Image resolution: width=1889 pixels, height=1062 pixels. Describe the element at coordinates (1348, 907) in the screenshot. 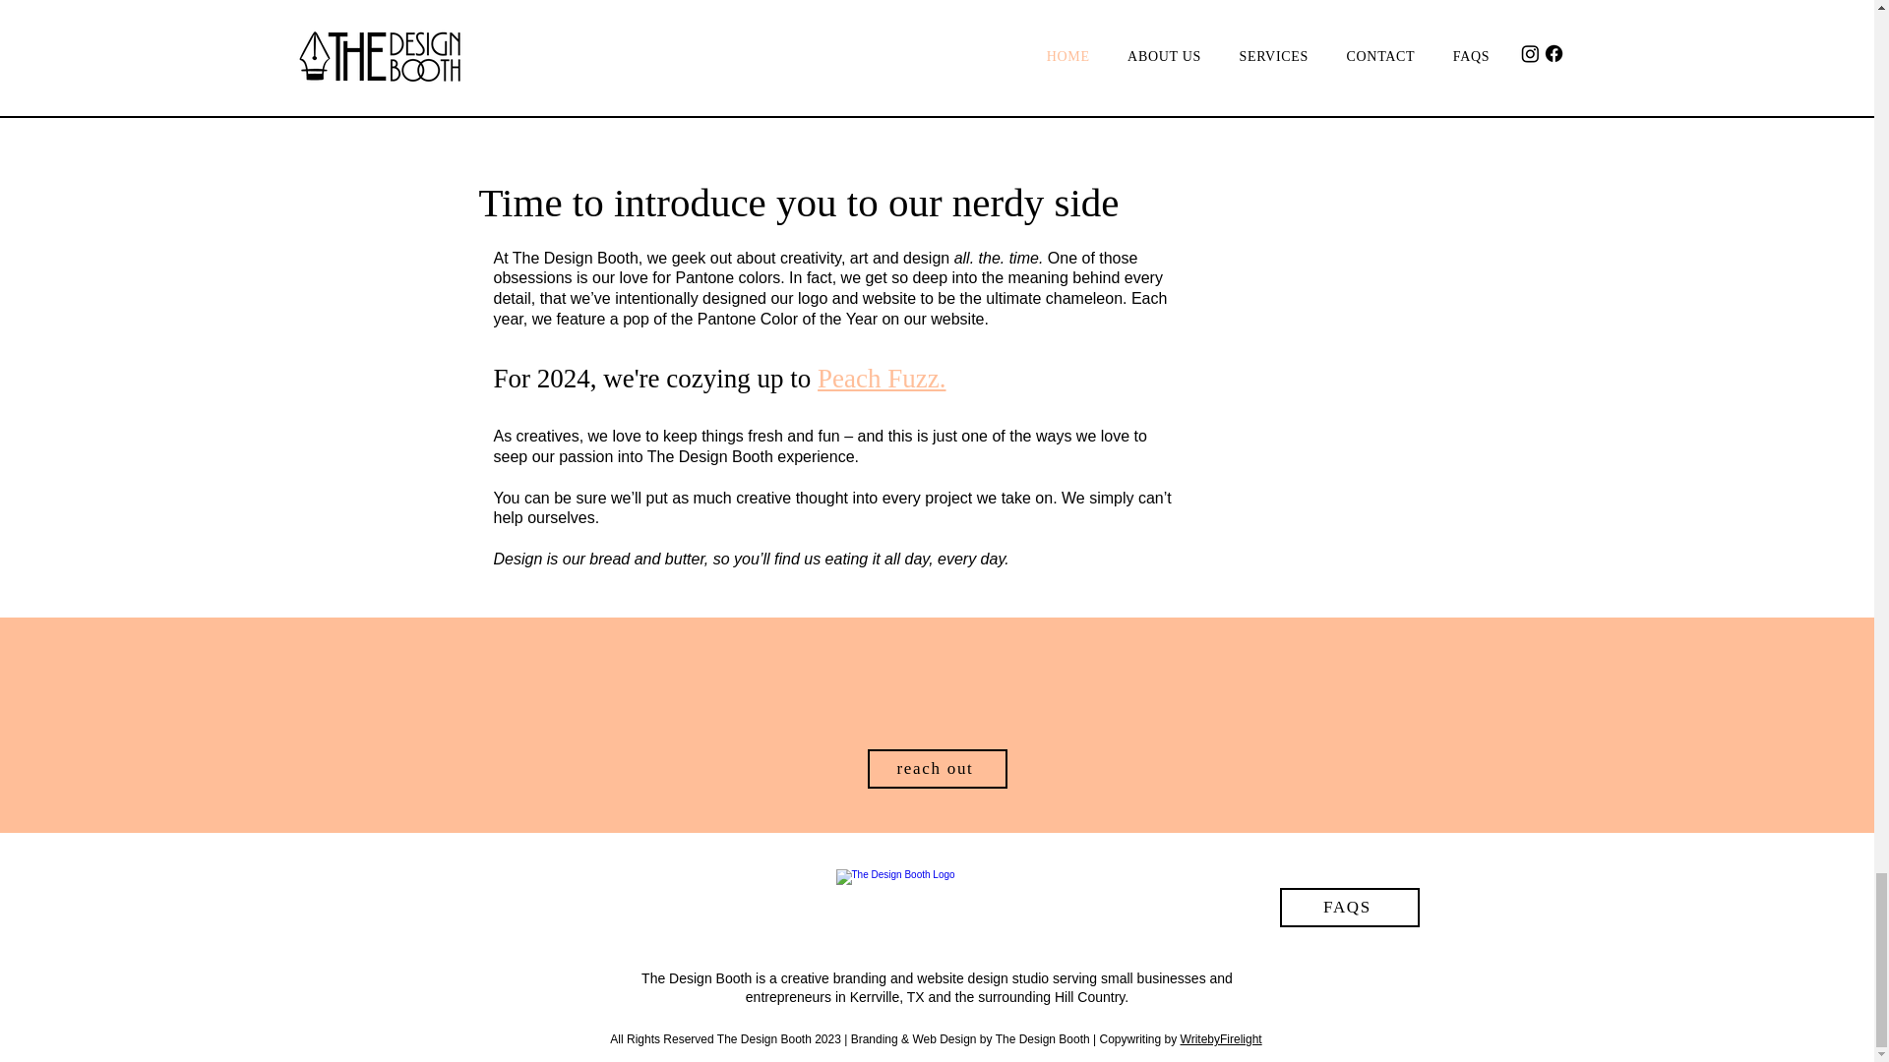

I see `FAQS` at that location.